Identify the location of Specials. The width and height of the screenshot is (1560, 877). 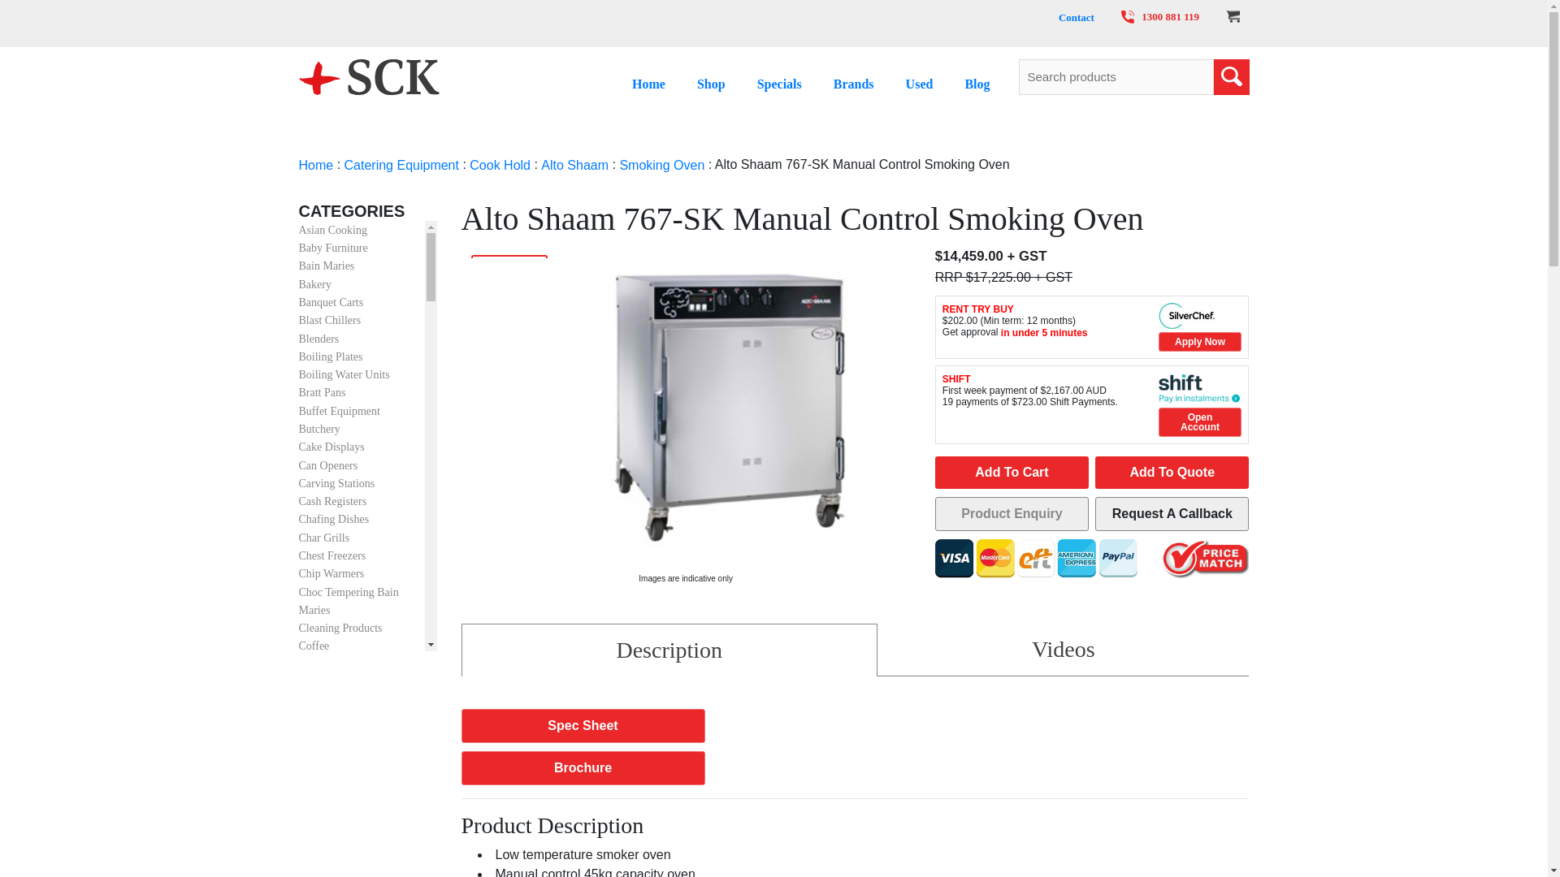
(778, 83).